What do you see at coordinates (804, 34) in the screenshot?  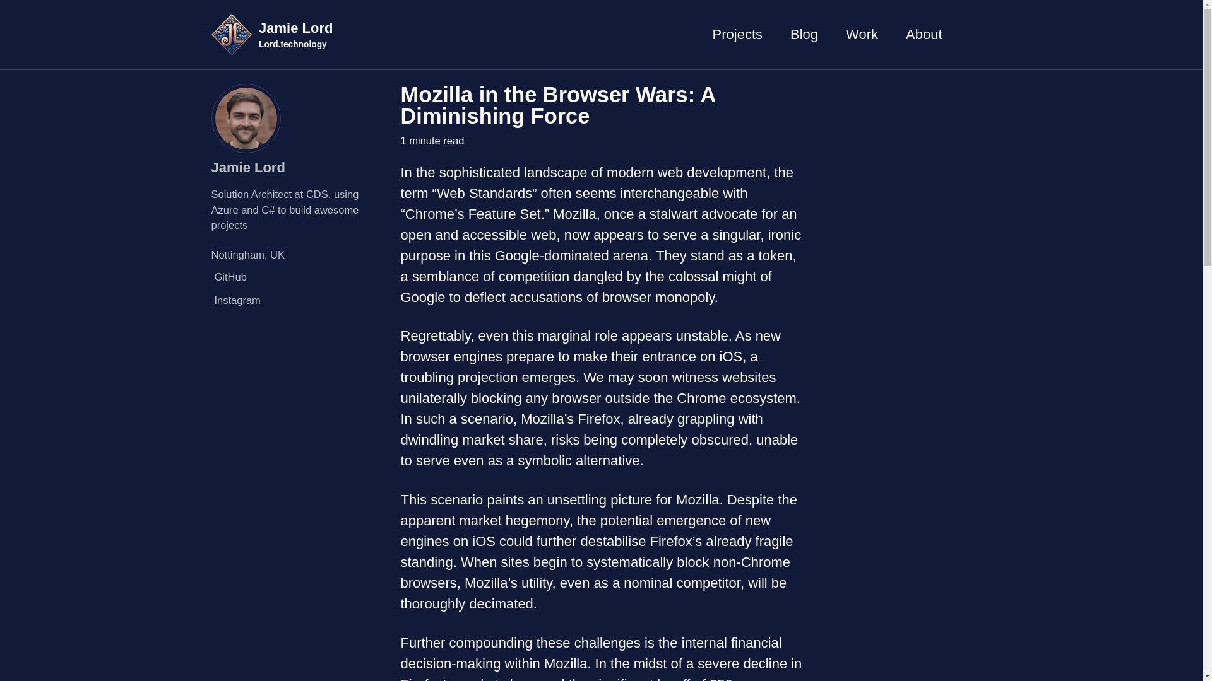 I see `Blog` at bounding box center [804, 34].